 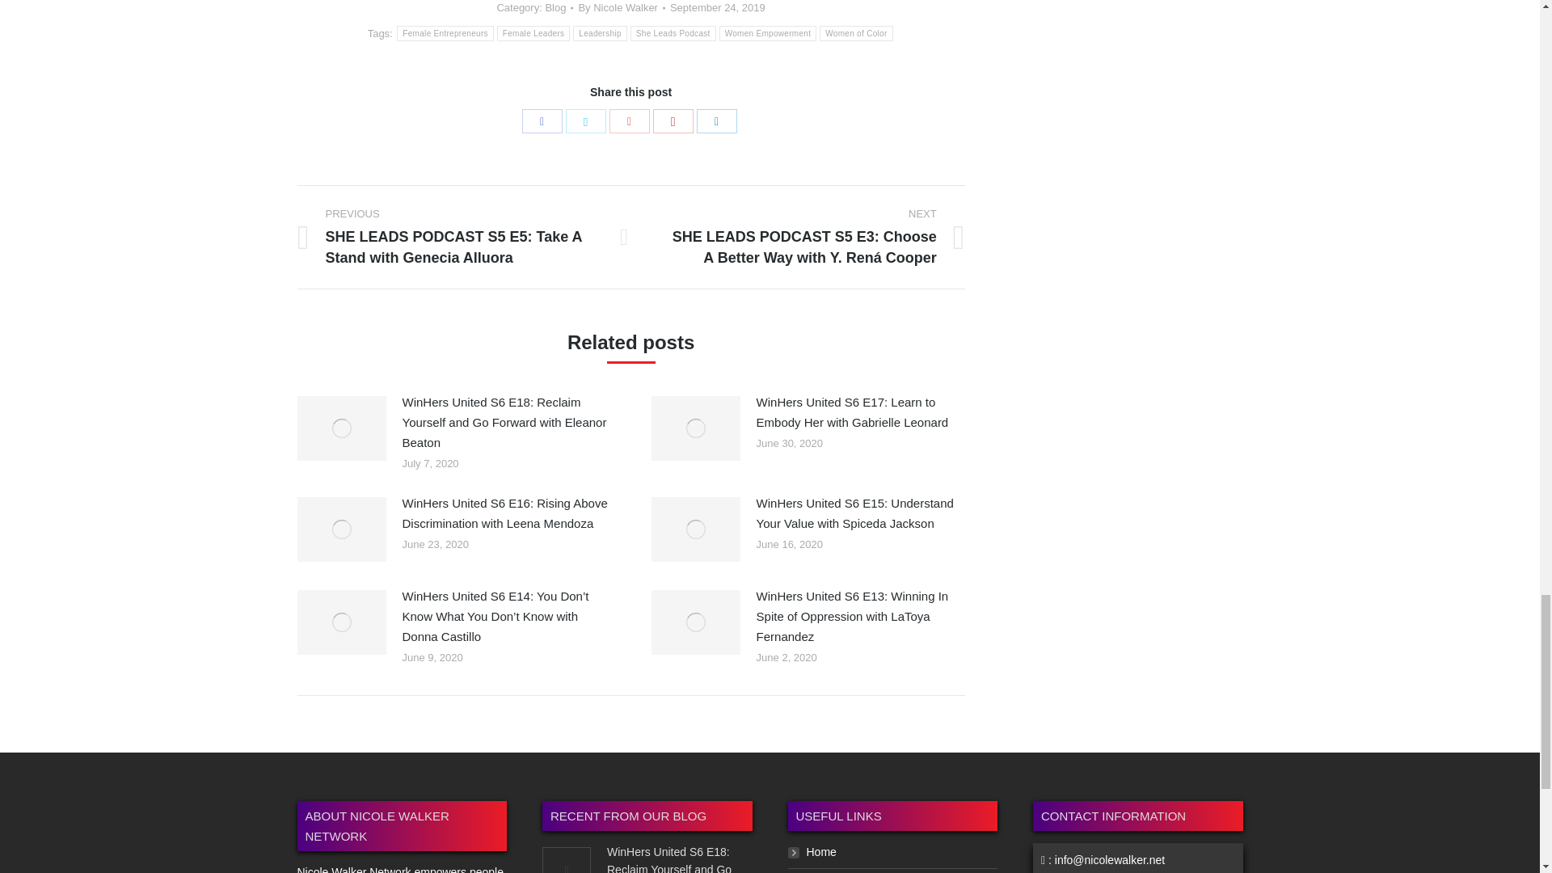 What do you see at coordinates (718, 8) in the screenshot?
I see `7:00 AM` at bounding box center [718, 8].